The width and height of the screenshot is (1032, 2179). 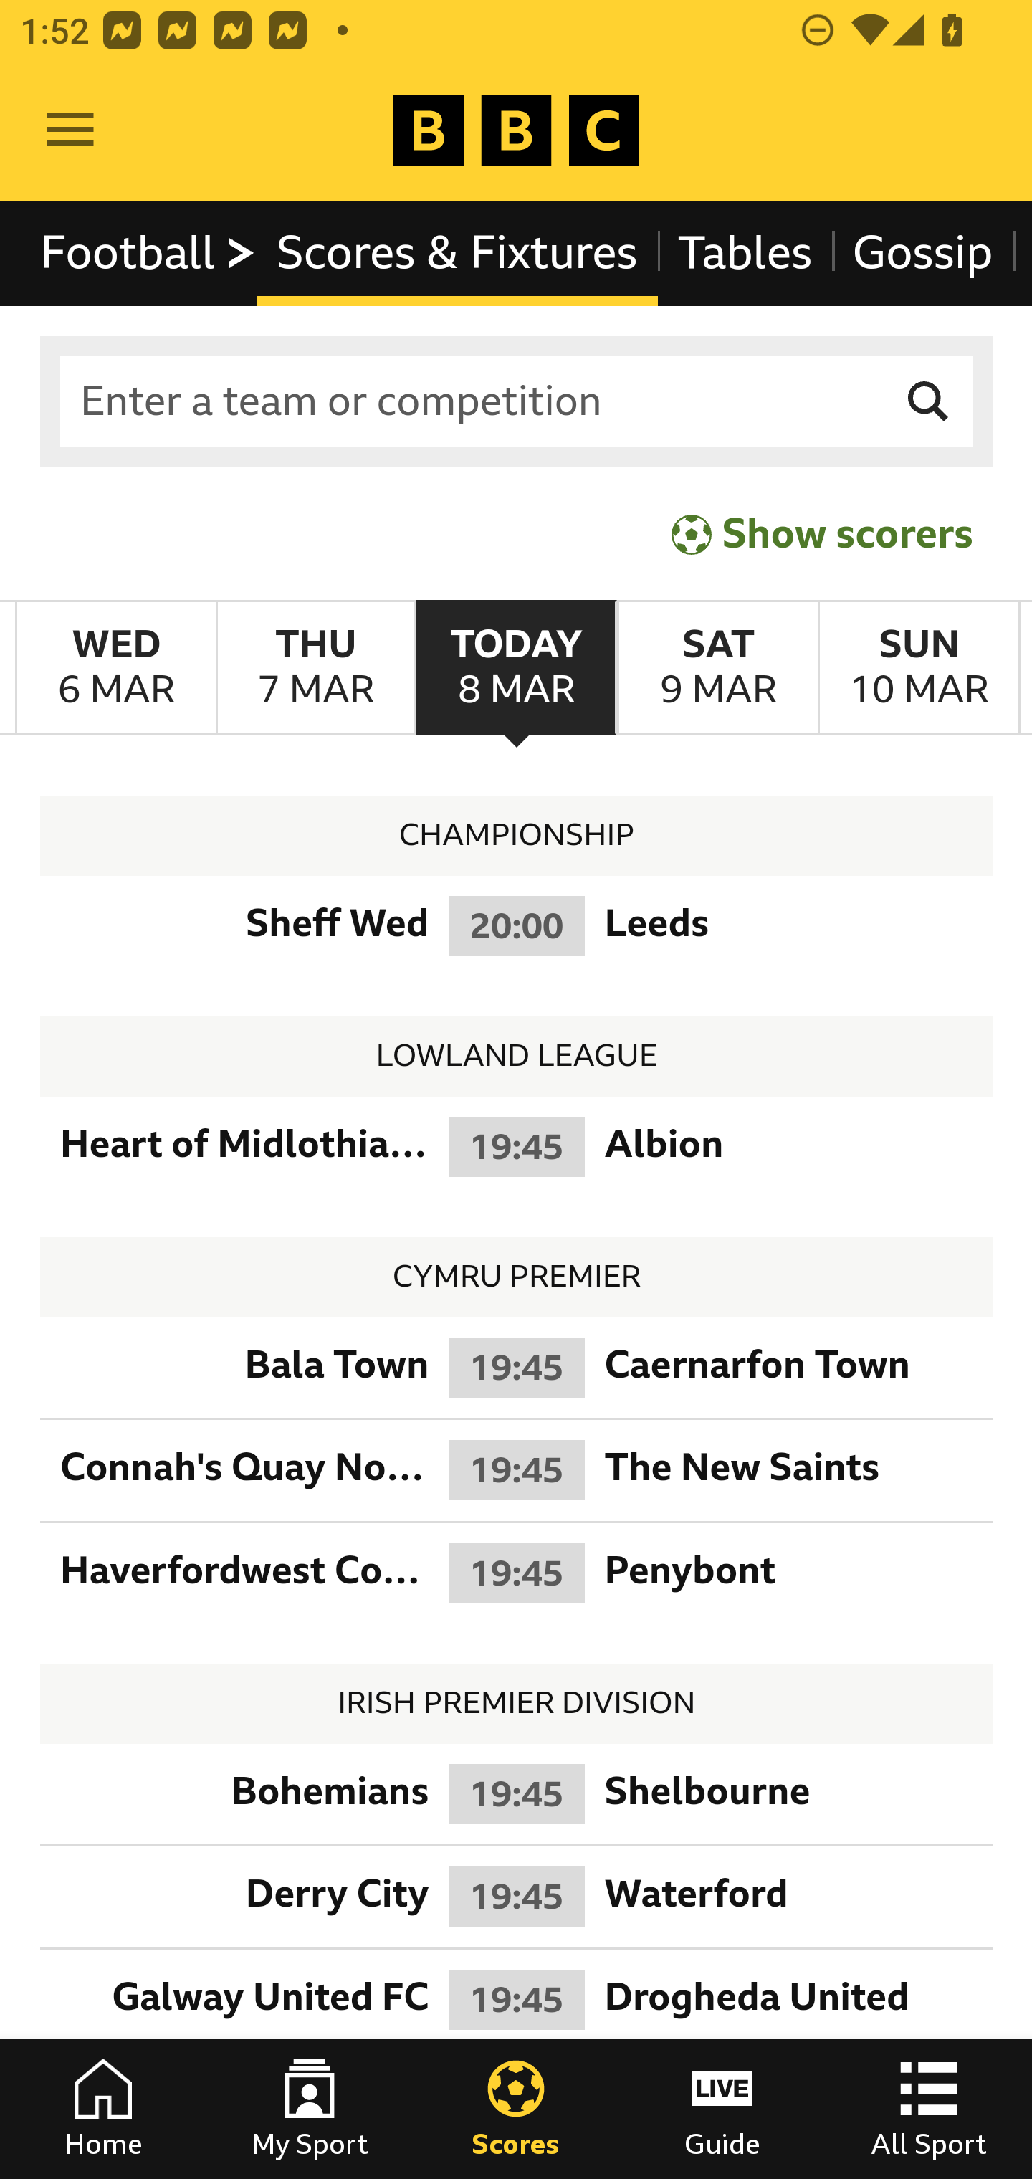 What do you see at coordinates (722, 2109) in the screenshot?
I see `Guide` at bounding box center [722, 2109].